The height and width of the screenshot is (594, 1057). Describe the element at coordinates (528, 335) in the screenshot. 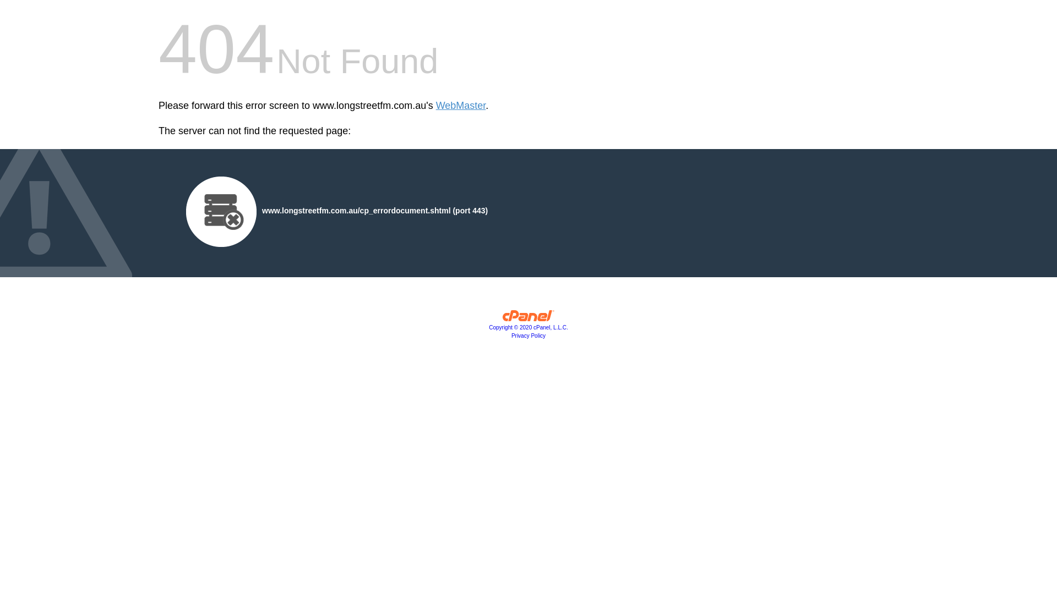

I see `Privacy Policy` at that location.